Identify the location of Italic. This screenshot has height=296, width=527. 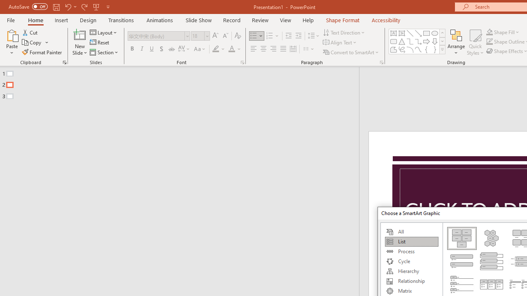
(142, 49).